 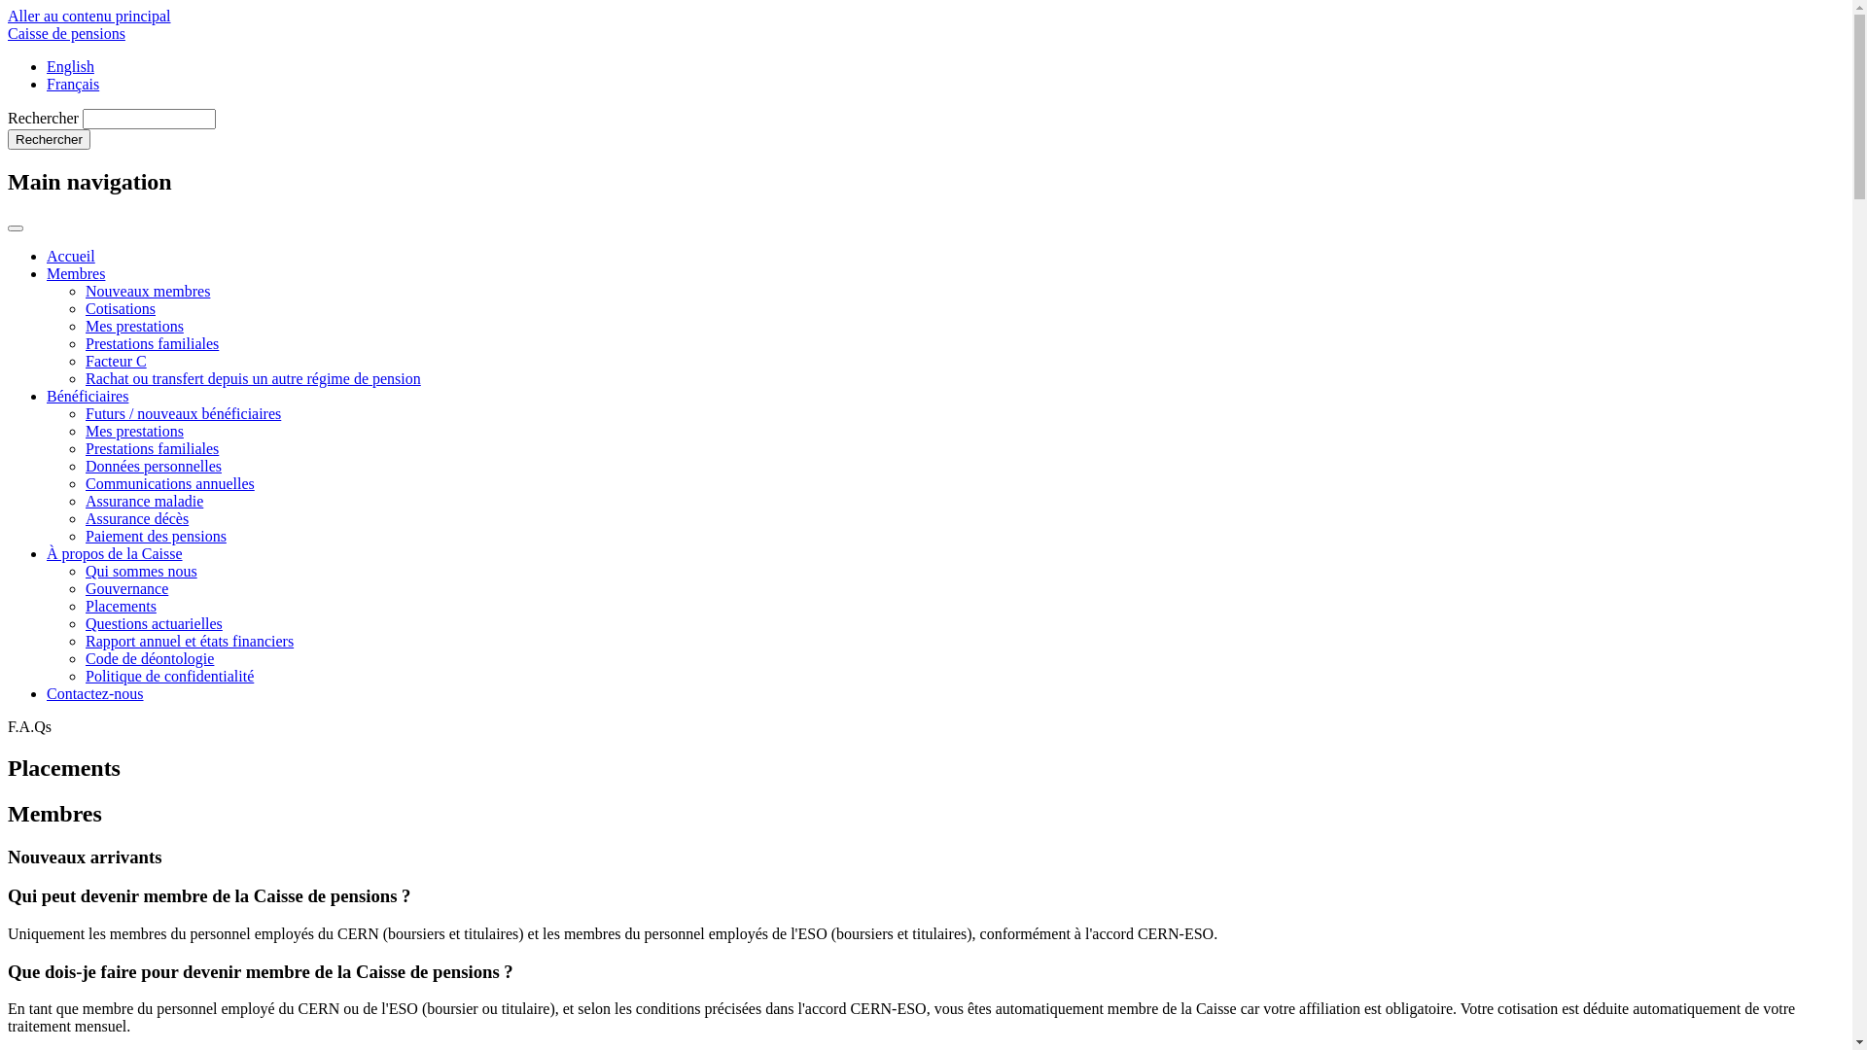 I want to click on Prestations familiales, so click(x=152, y=344).